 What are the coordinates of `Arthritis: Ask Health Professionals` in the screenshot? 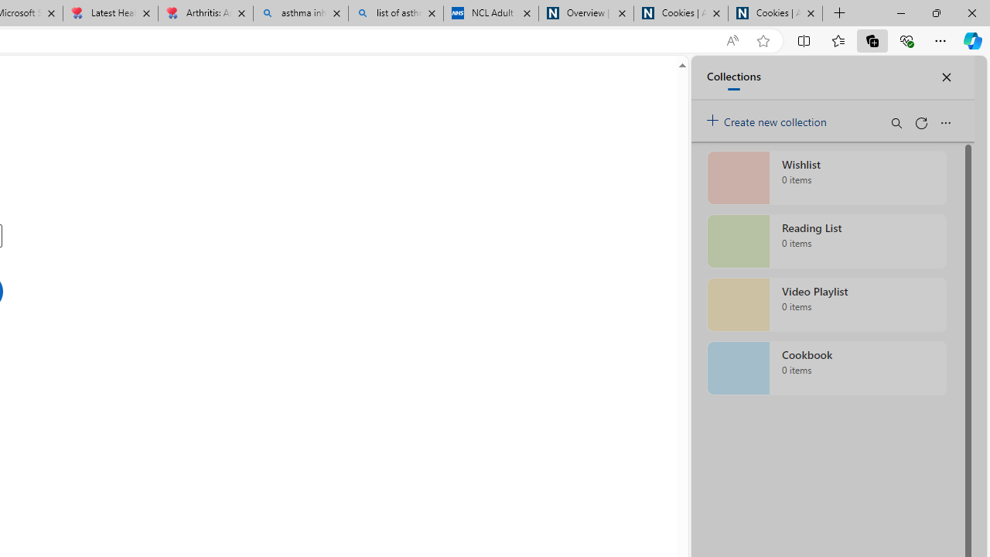 It's located at (205, 14).